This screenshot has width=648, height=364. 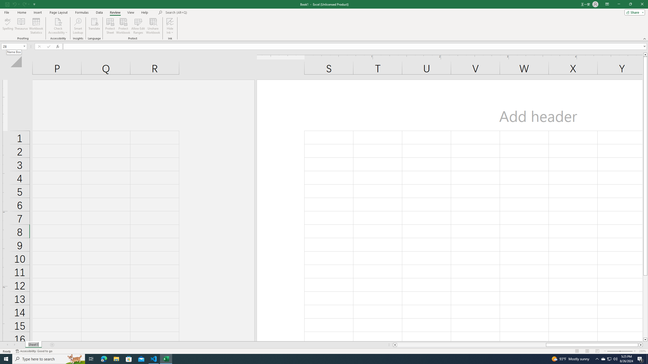 What do you see at coordinates (324, 20) in the screenshot?
I see `Class: MsoCommandBar` at bounding box center [324, 20].